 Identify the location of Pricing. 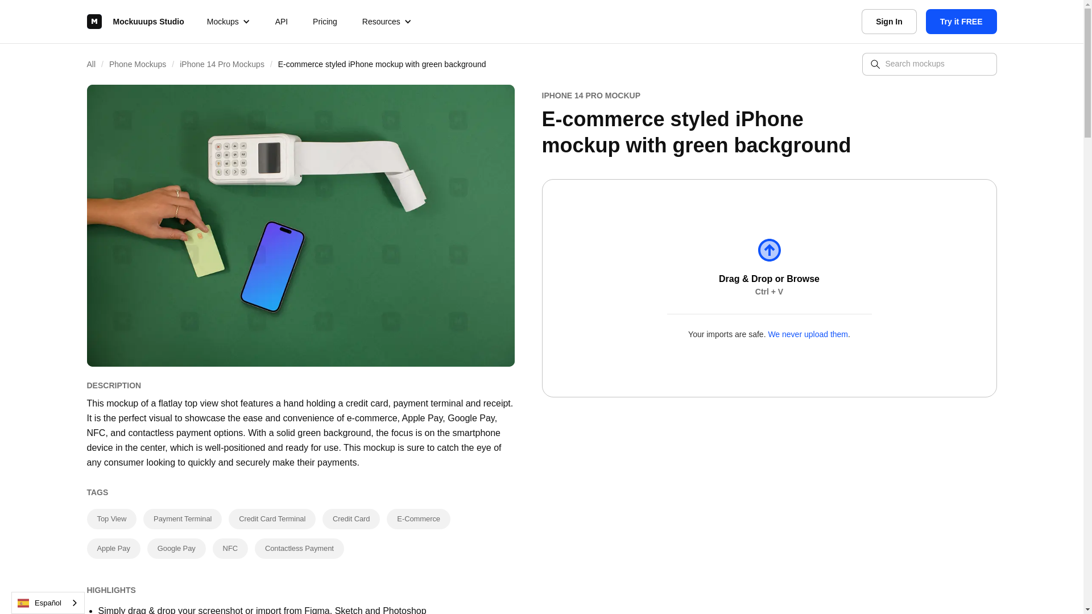
(324, 22).